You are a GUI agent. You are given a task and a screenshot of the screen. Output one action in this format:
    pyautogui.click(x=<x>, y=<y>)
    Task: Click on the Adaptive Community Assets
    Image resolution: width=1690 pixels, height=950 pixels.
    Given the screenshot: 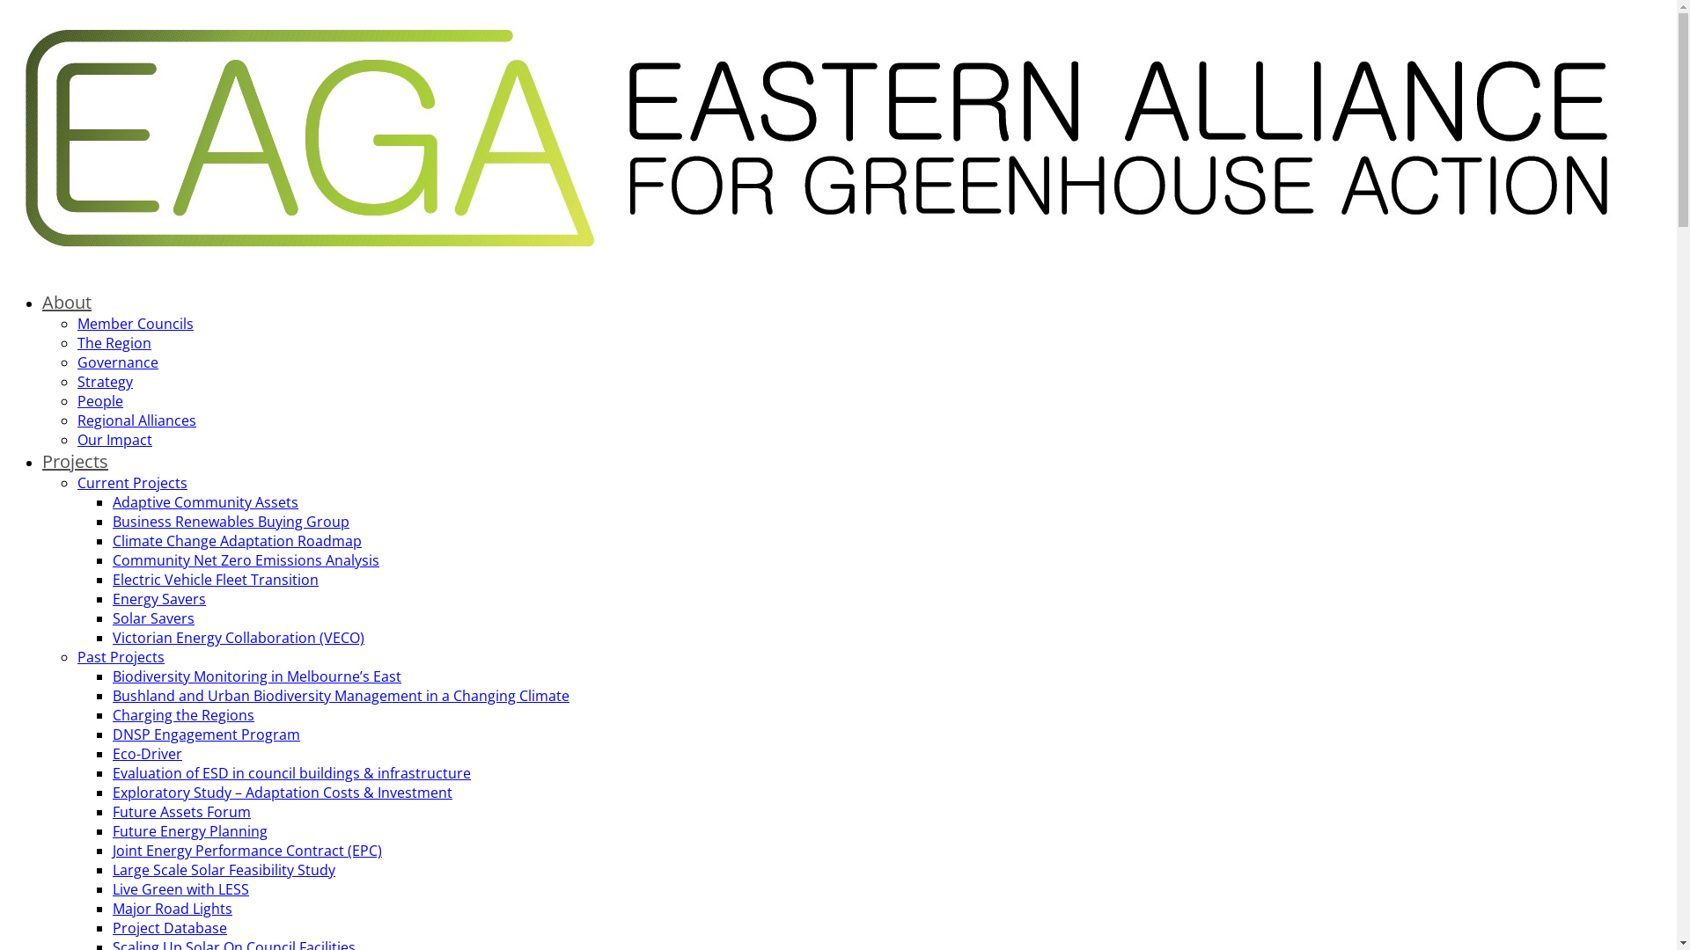 What is the action you would take?
    pyautogui.click(x=206, y=502)
    